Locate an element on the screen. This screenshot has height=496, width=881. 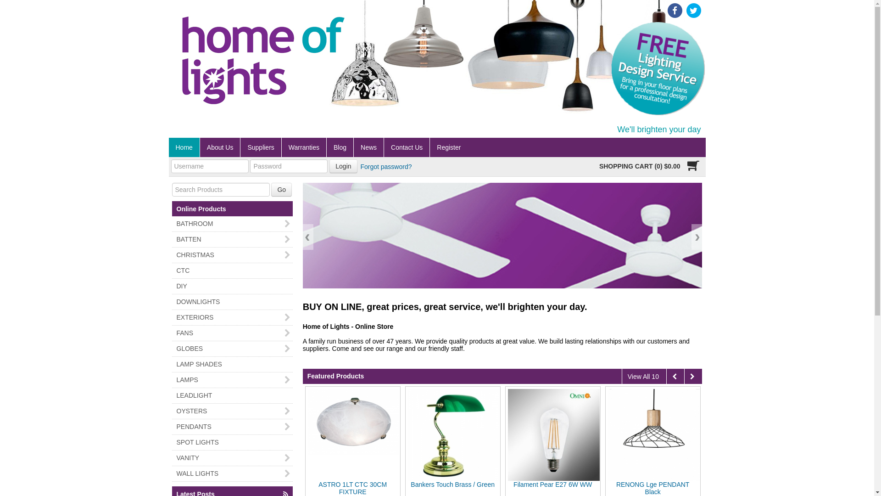
BATHROOM is located at coordinates (232, 224).